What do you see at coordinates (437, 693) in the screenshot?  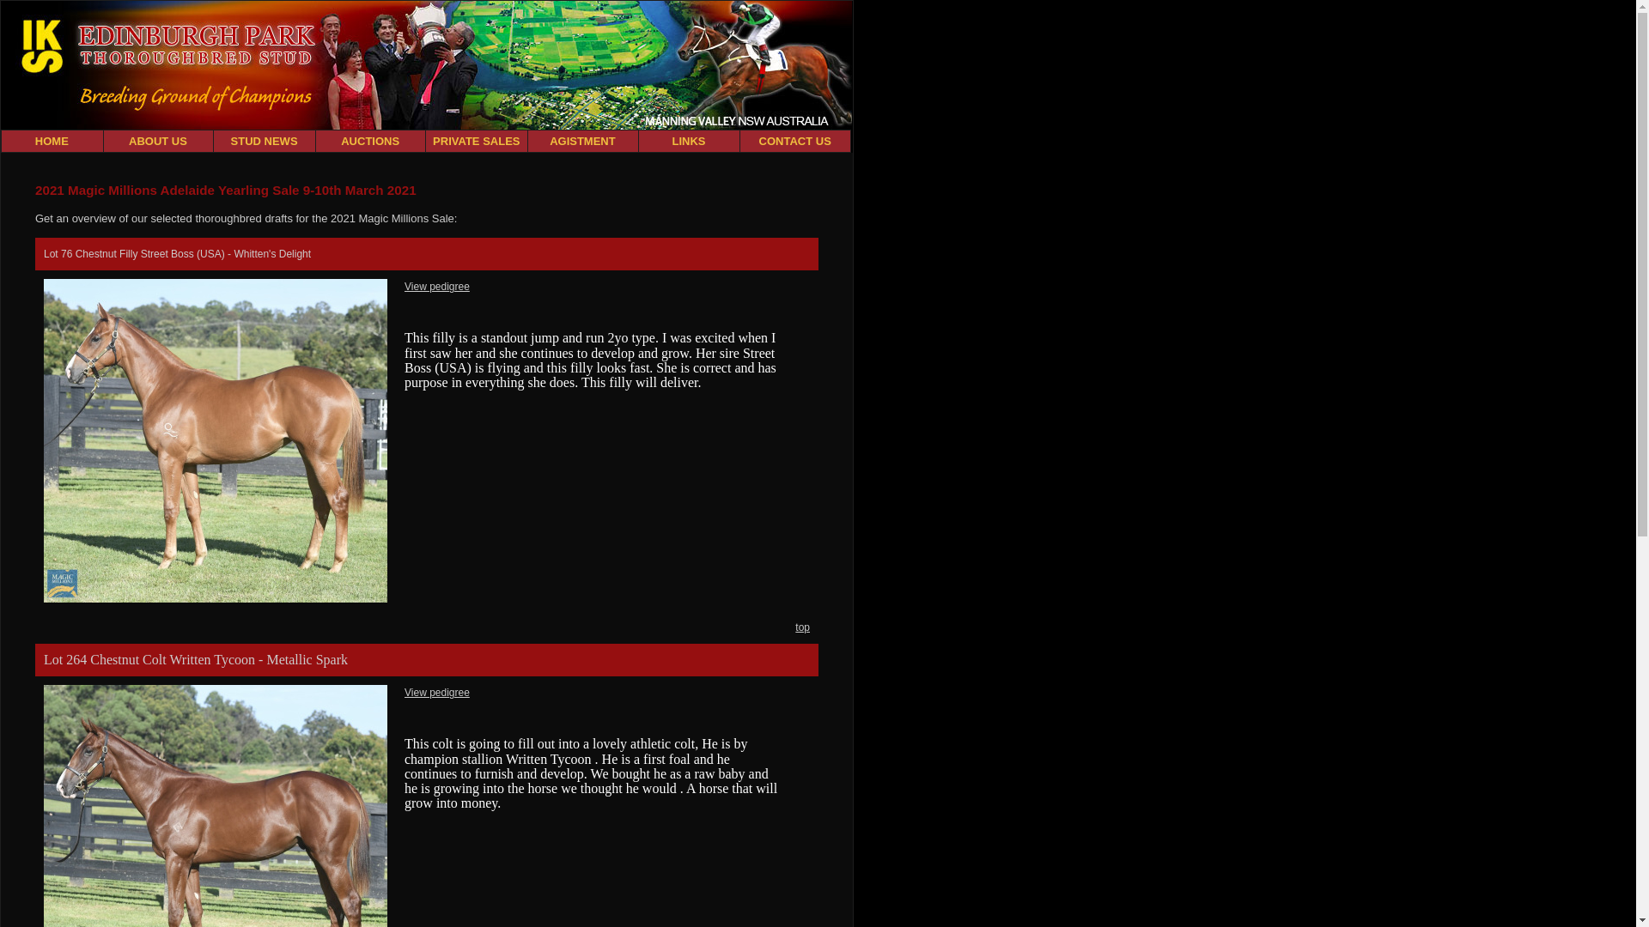 I see `View pedigree` at bounding box center [437, 693].